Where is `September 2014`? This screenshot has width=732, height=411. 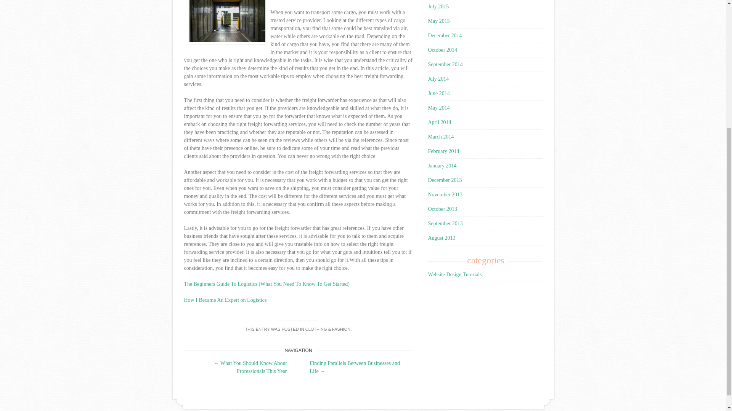
September 2014 is located at coordinates (445, 65).